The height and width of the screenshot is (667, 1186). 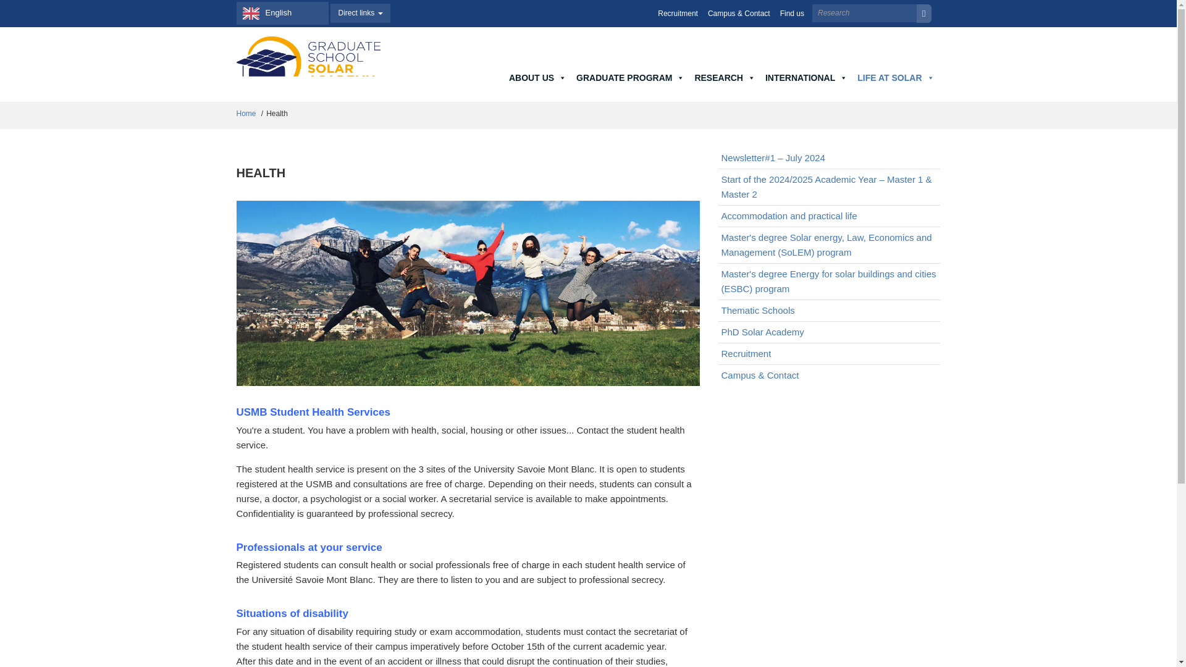 What do you see at coordinates (792, 14) in the screenshot?
I see `Find us` at bounding box center [792, 14].